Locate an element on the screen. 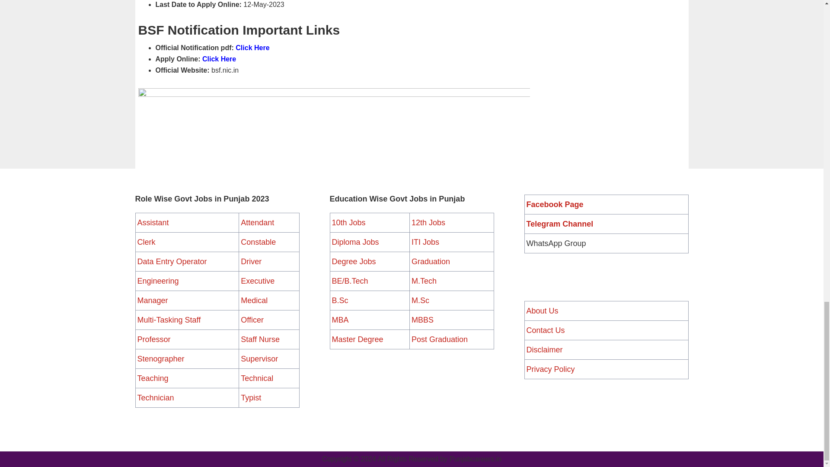 This screenshot has height=467, width=830. Click Here is located at coordinates (252, 48).